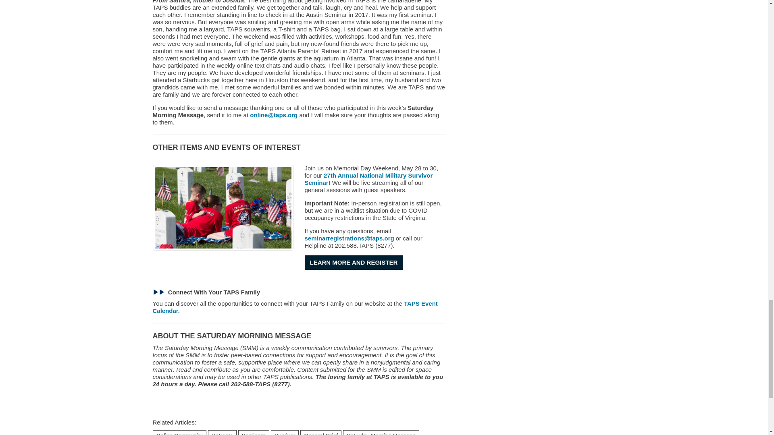  I want to click on Saturday Morning Message, so click(193, 354).